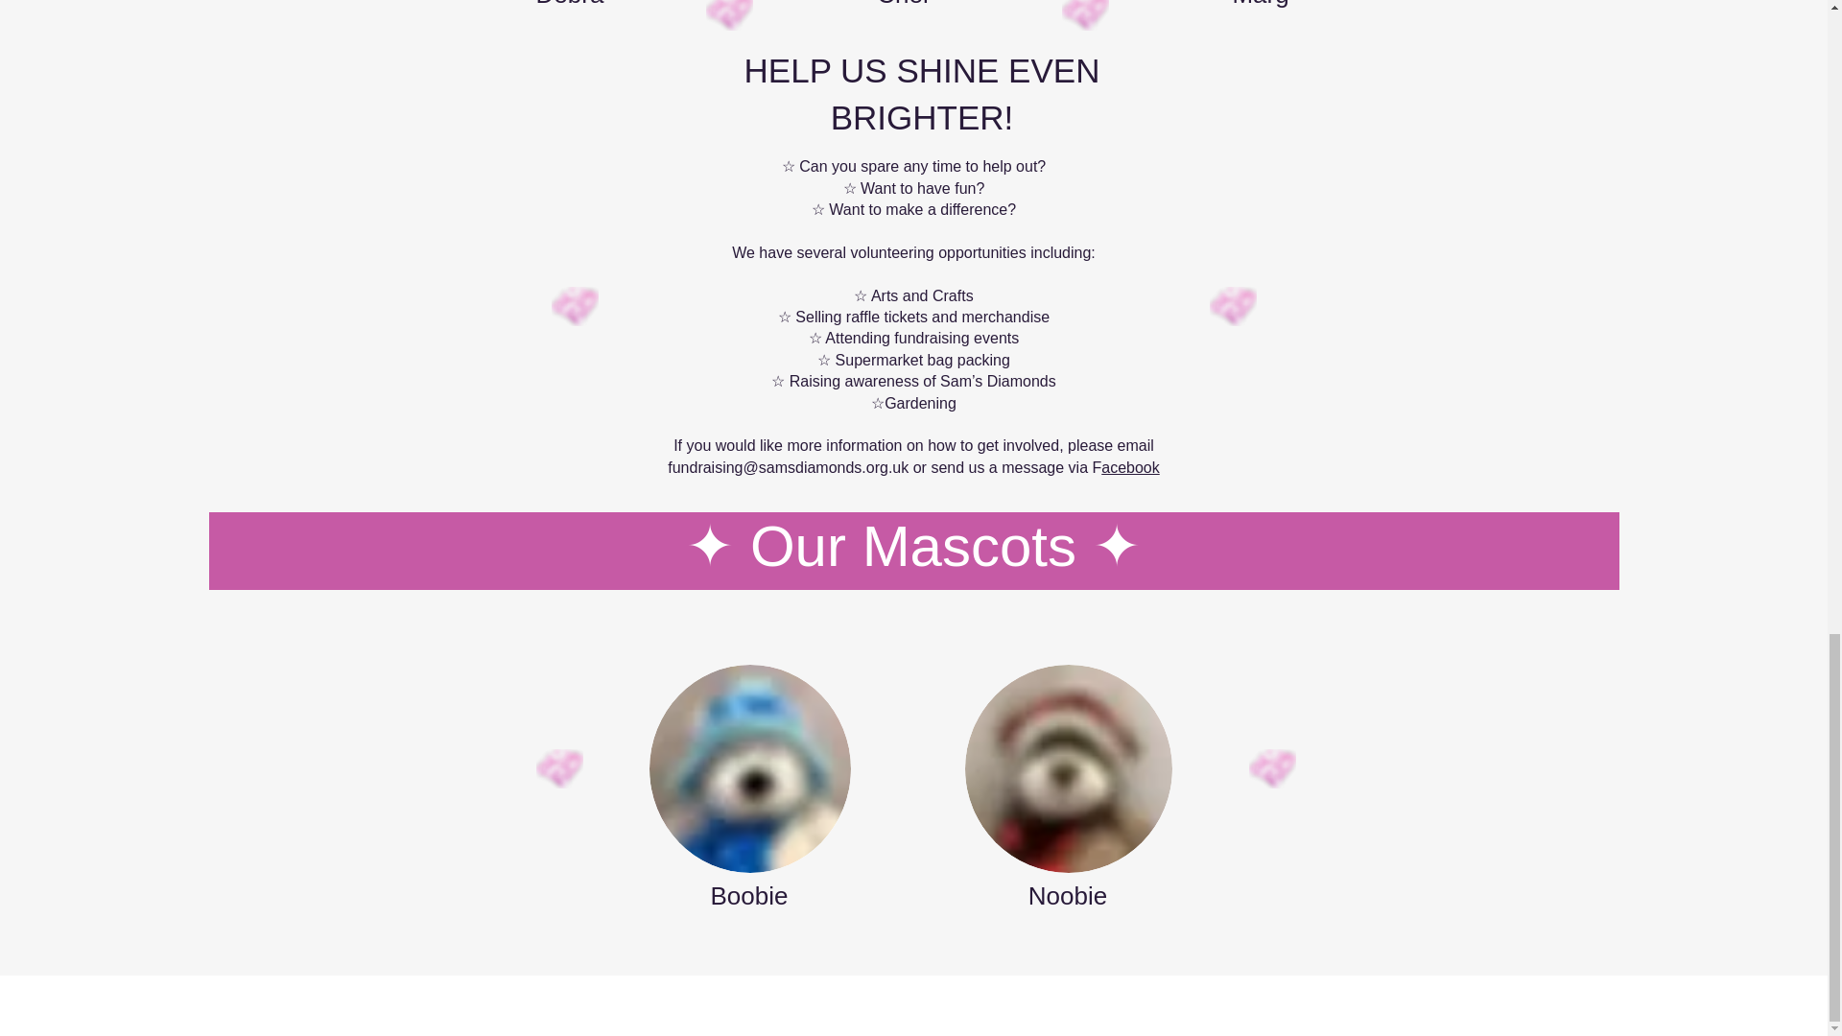  I want to click on Diamond.png, so click(558, 767).